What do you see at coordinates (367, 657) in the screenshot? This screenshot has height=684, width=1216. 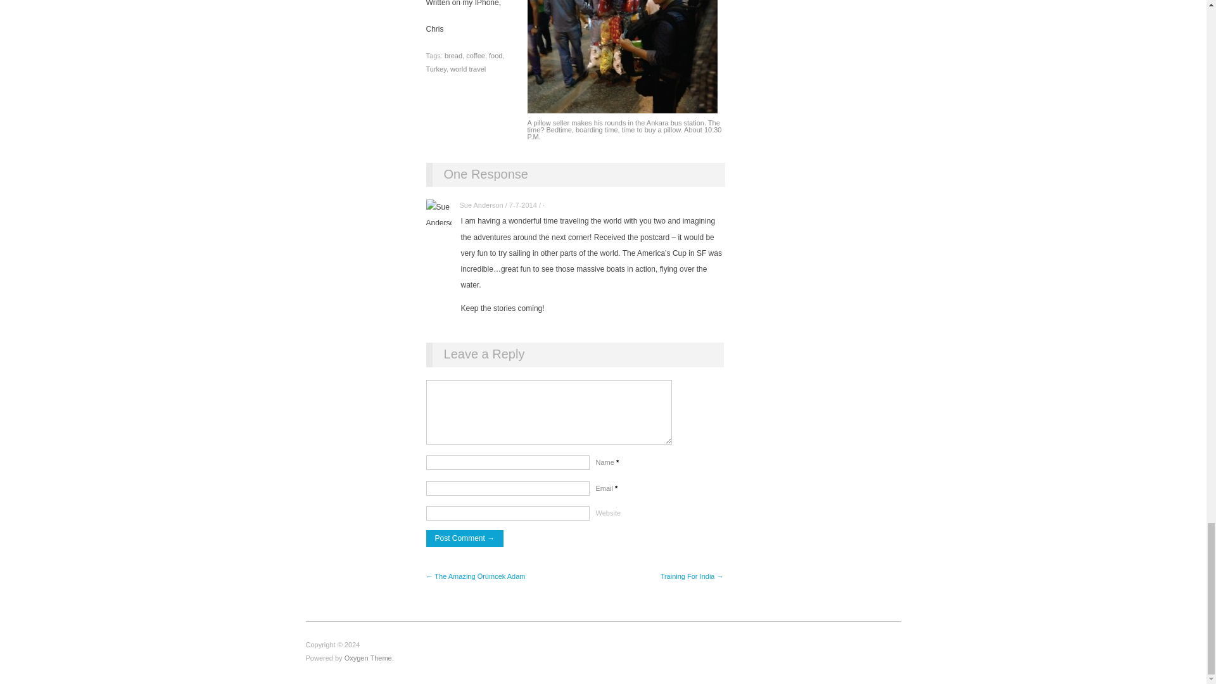 I see `Oxygen Theme` at bounding box center [367, 657].